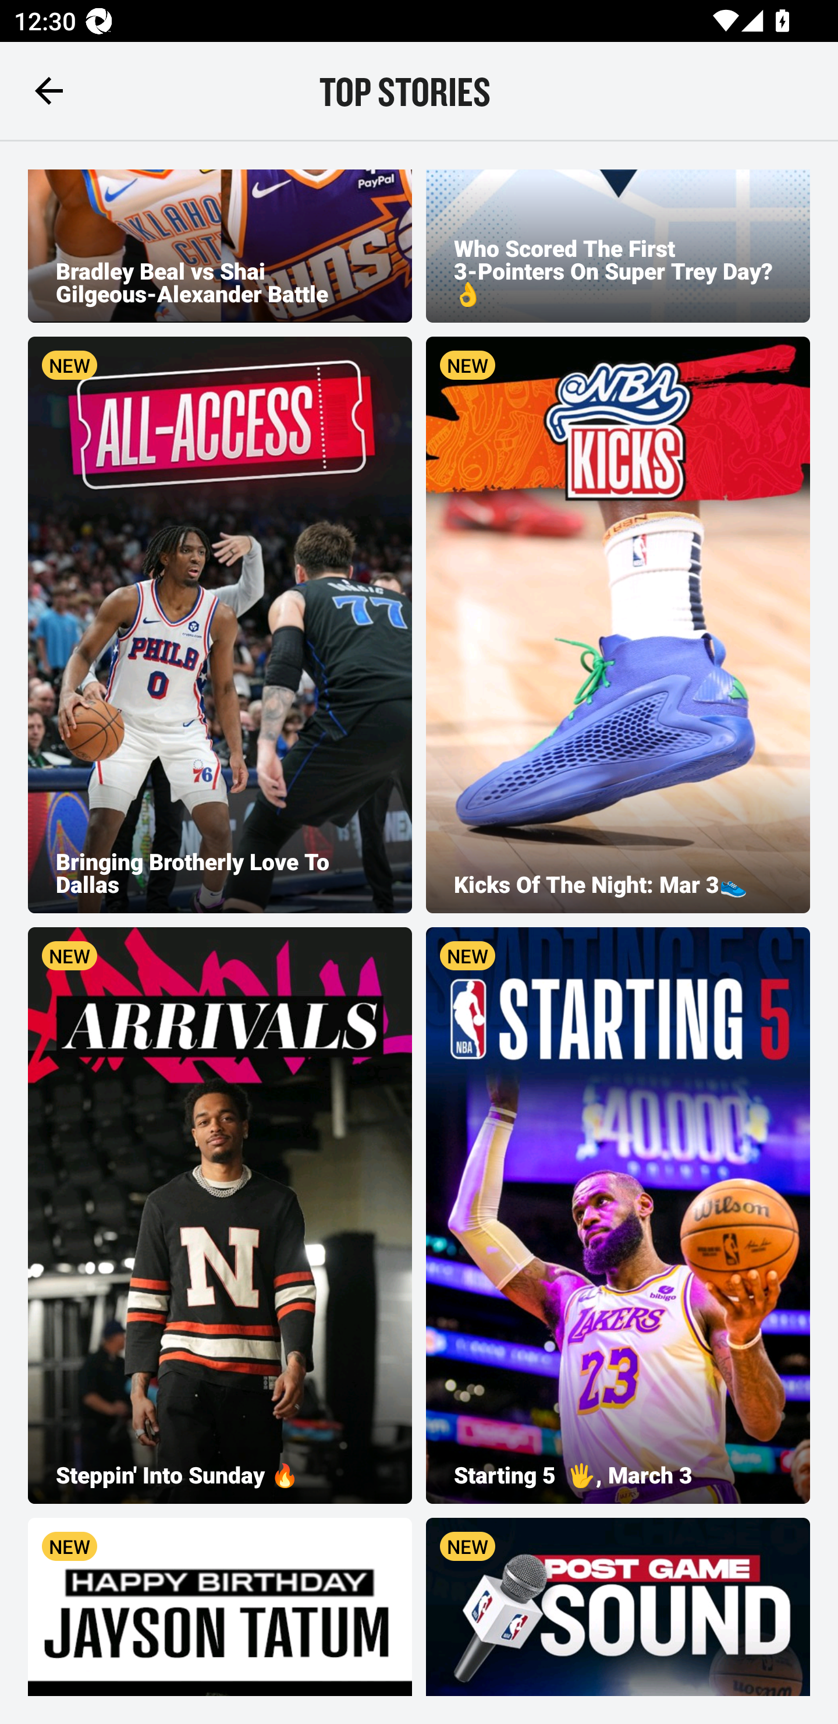  What do you see at coordinates (220, 624) in the screenshot?
I see `NEW Bringing Brotherly Love To Dallas` at bounding box center [220, 624].